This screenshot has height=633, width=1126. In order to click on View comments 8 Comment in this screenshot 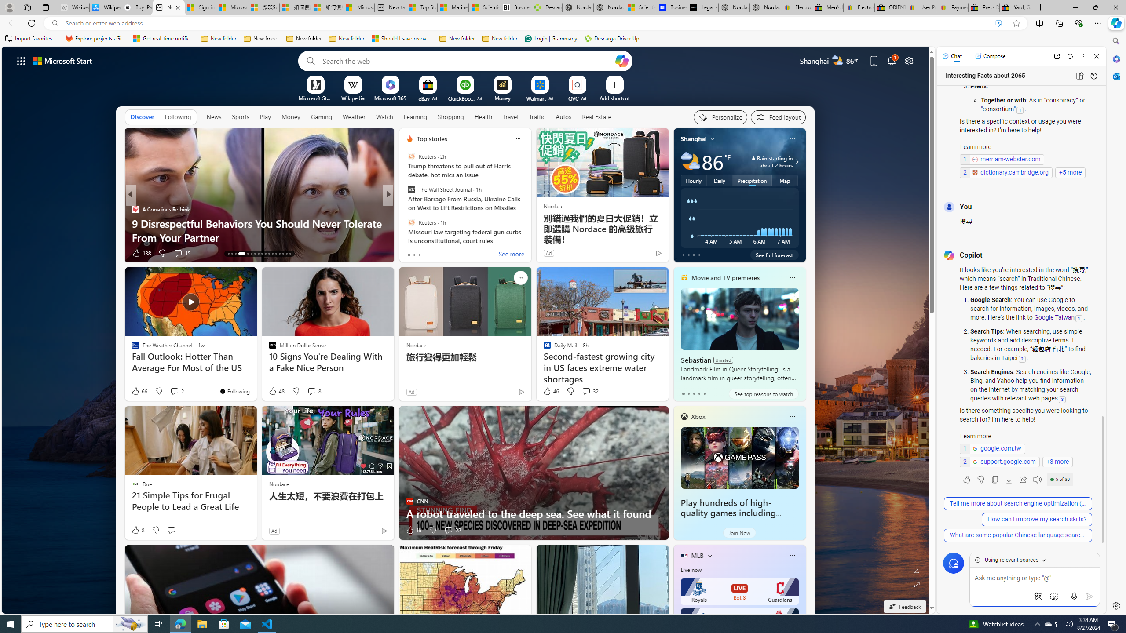, I will do `click(314, 391)`.